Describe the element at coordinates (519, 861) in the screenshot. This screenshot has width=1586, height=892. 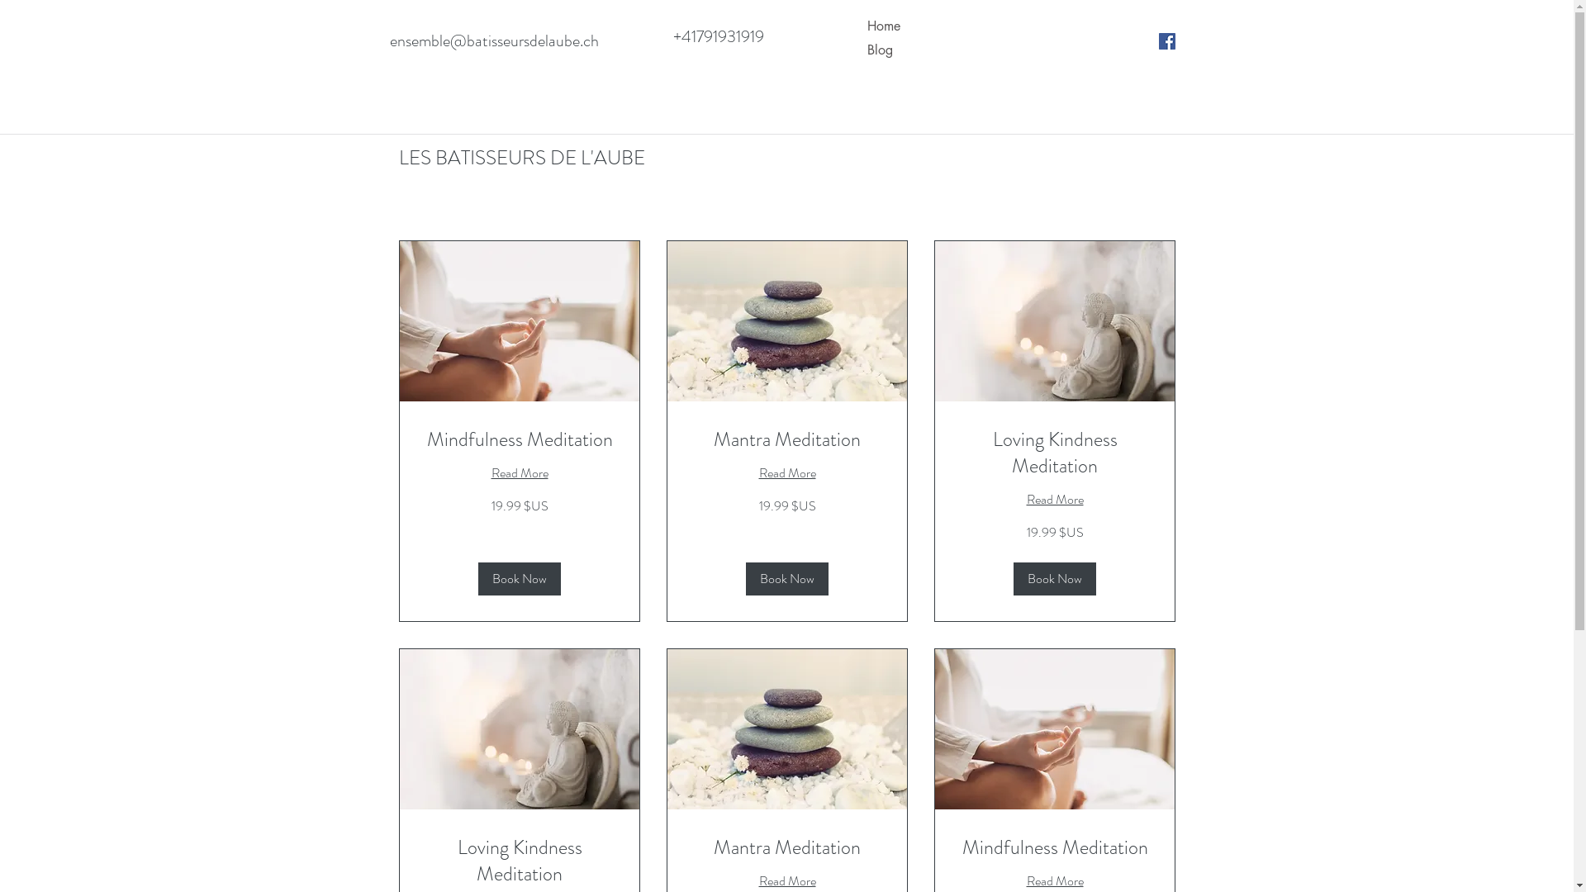
I see `Loving Kindness Meditation` at that location.